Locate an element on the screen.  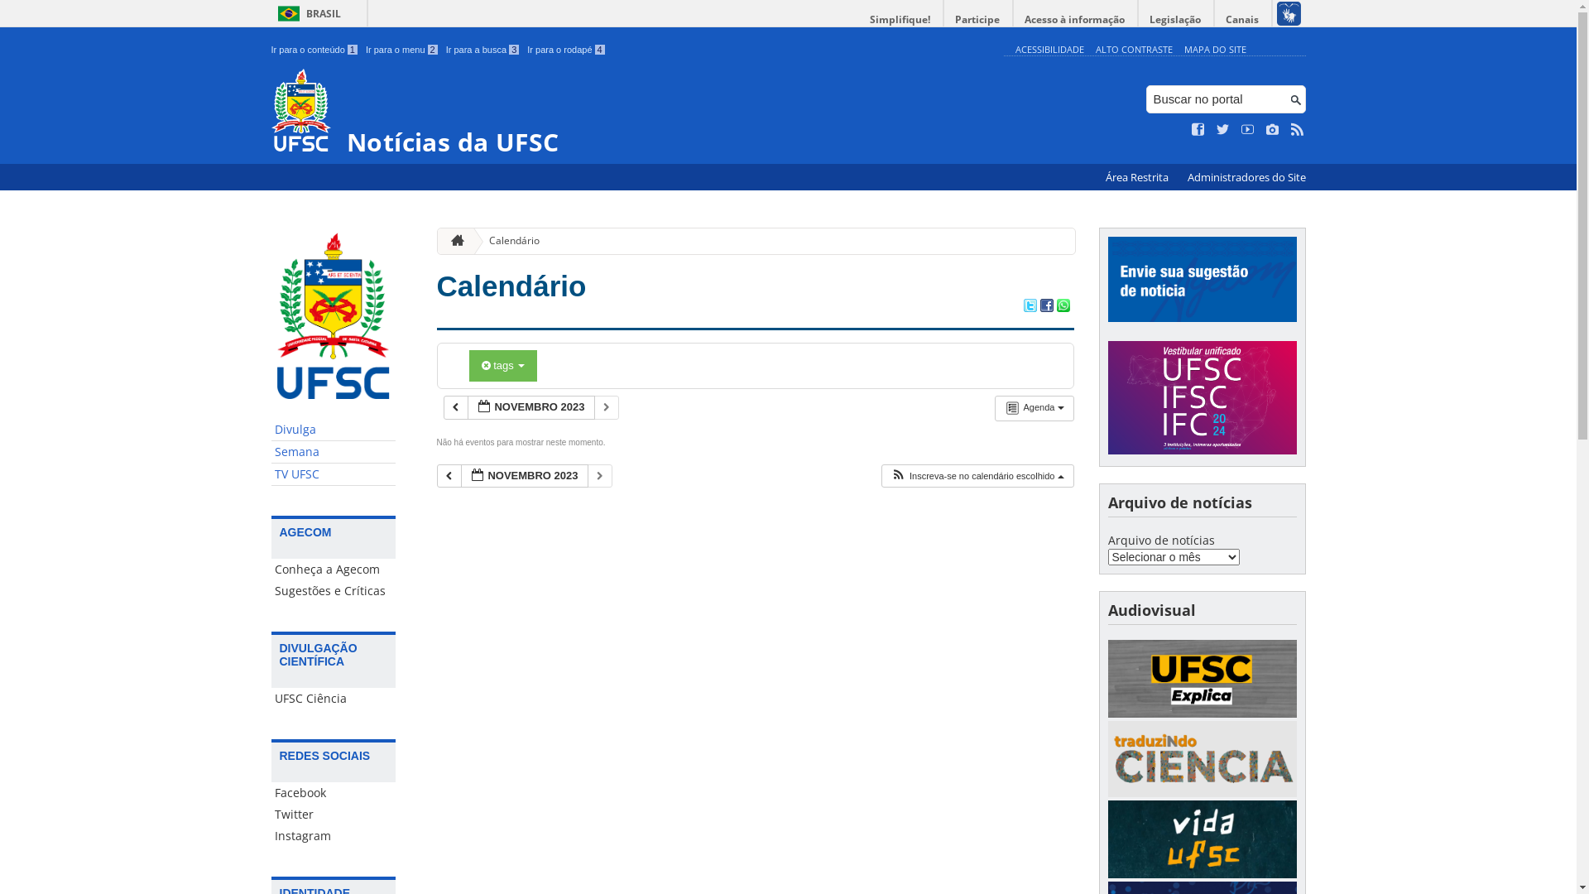
Administradores do Site is located at coordinates (1246, 177).